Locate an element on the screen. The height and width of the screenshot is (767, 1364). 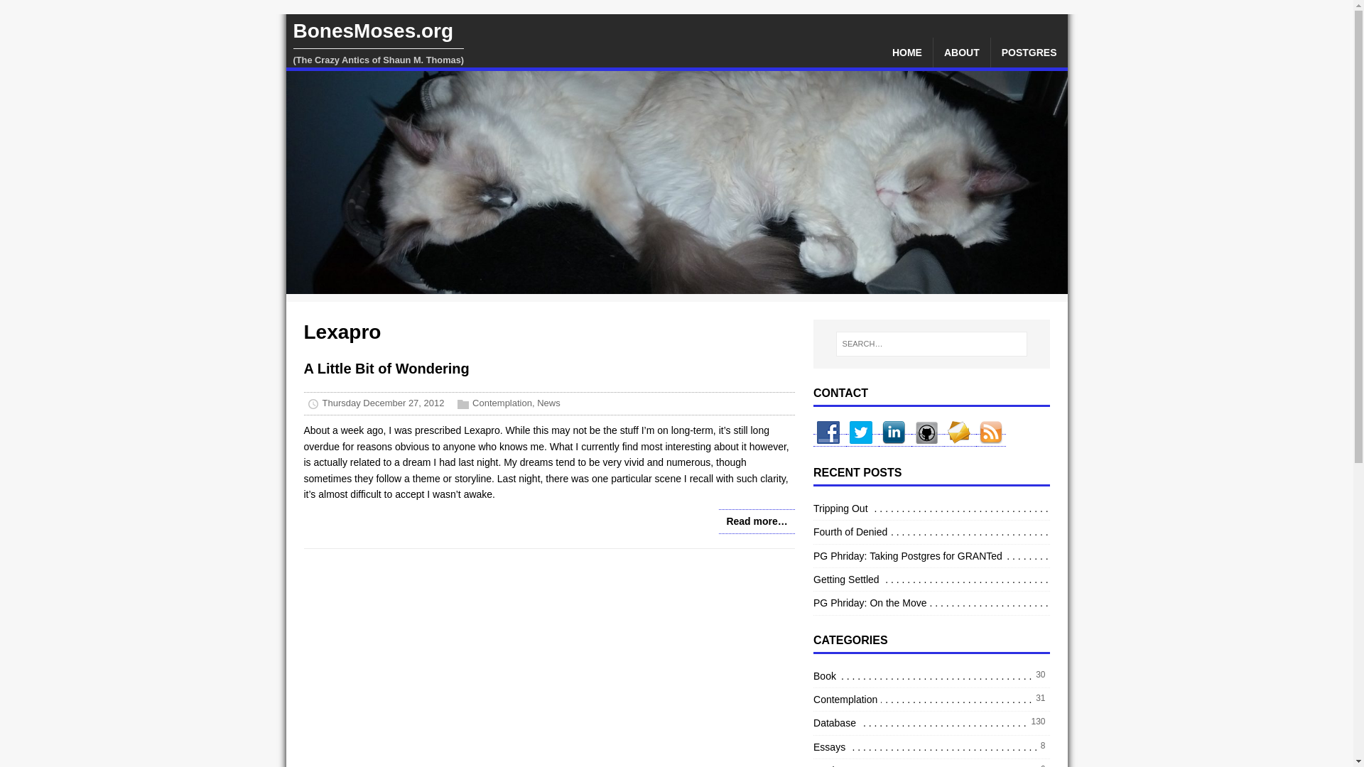
Facebook is located at coordinates (829, 440).